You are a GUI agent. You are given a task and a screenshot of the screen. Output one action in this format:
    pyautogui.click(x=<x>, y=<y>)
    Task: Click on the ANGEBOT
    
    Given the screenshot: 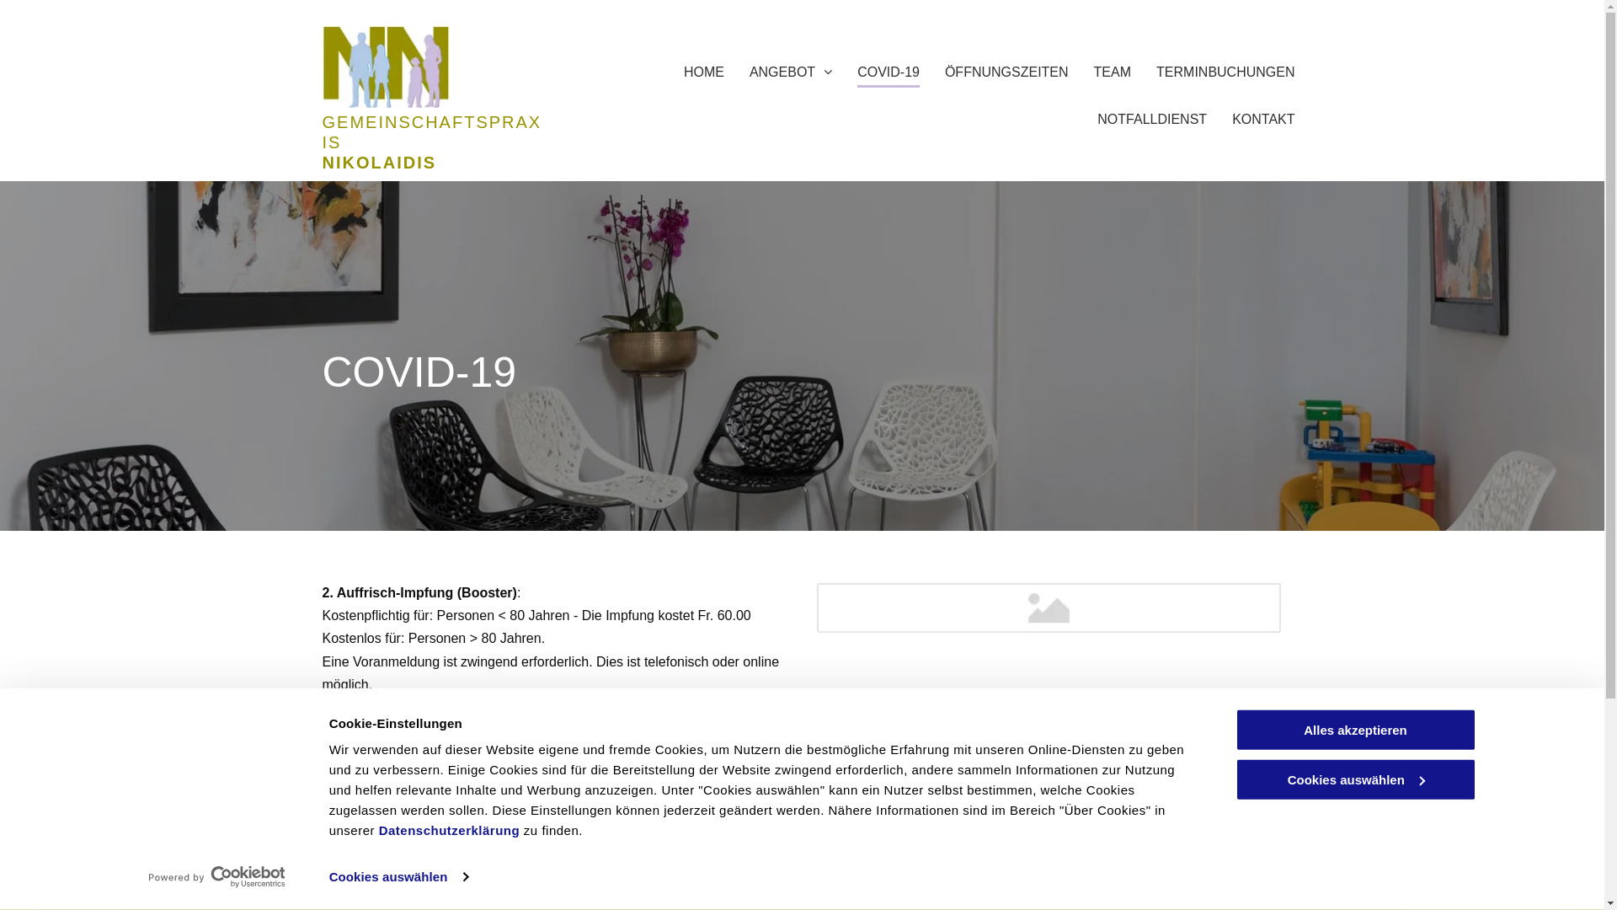 What is the action you would take?
    pyautogui.click(x=790, y=69)
    